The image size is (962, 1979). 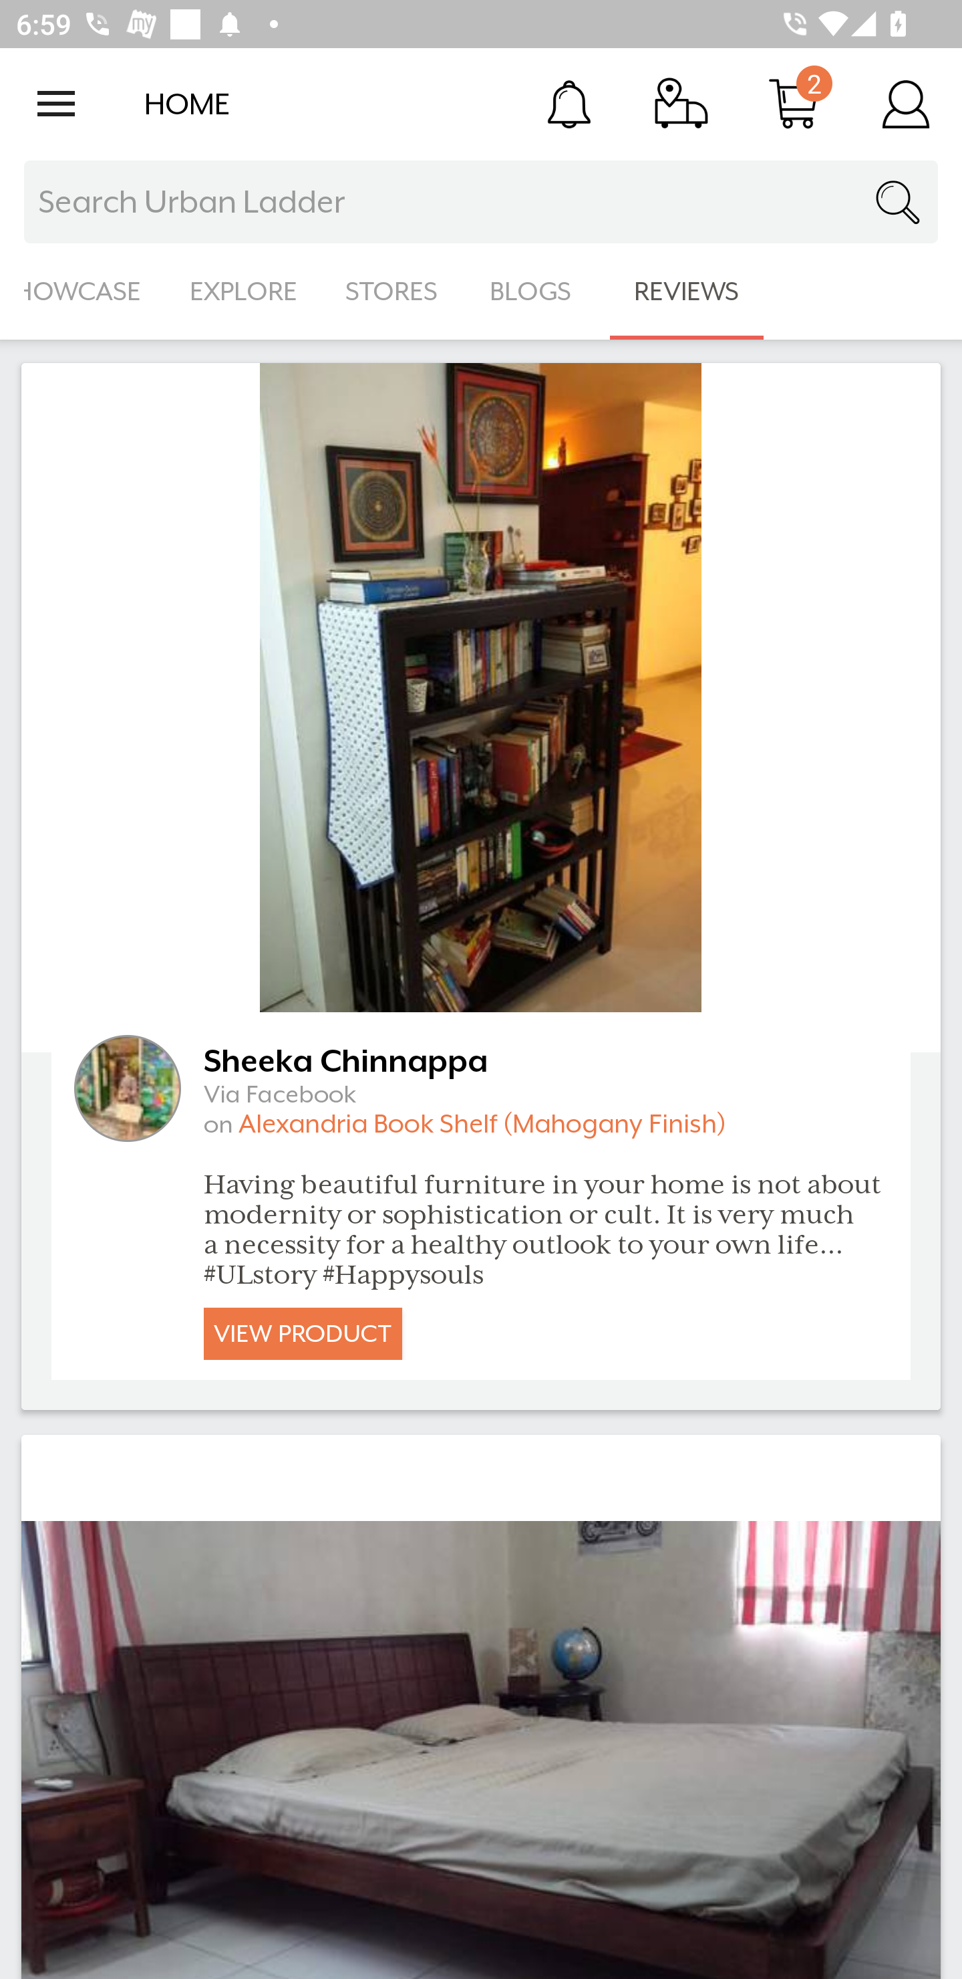 What do you see at coordinates (56, 104) in the screenshot?
I see `Open navigation drawer` at bounding box center [56, 104].